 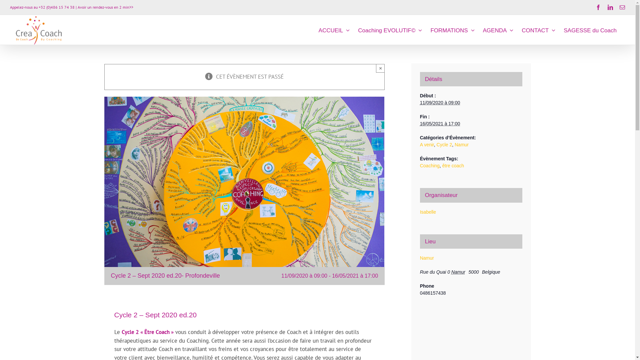 What do you see at coordinates (427, 145) in the screenshot?
I see `A venir` at bounding box center [427, 145].